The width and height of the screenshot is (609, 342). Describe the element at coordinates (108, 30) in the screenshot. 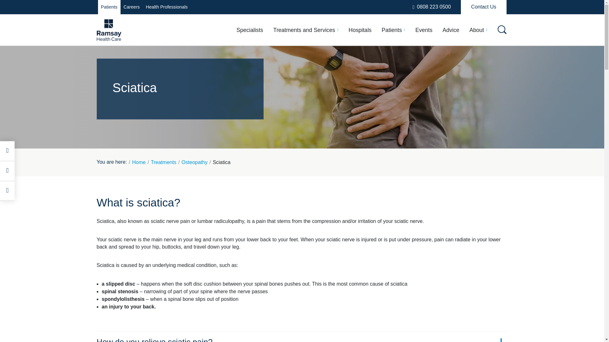

I see `Ramsay Logo` at that location.